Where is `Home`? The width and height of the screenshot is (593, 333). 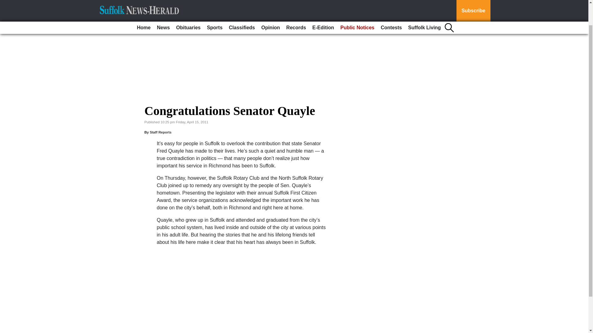 Home is located at coordinates (144, 4).